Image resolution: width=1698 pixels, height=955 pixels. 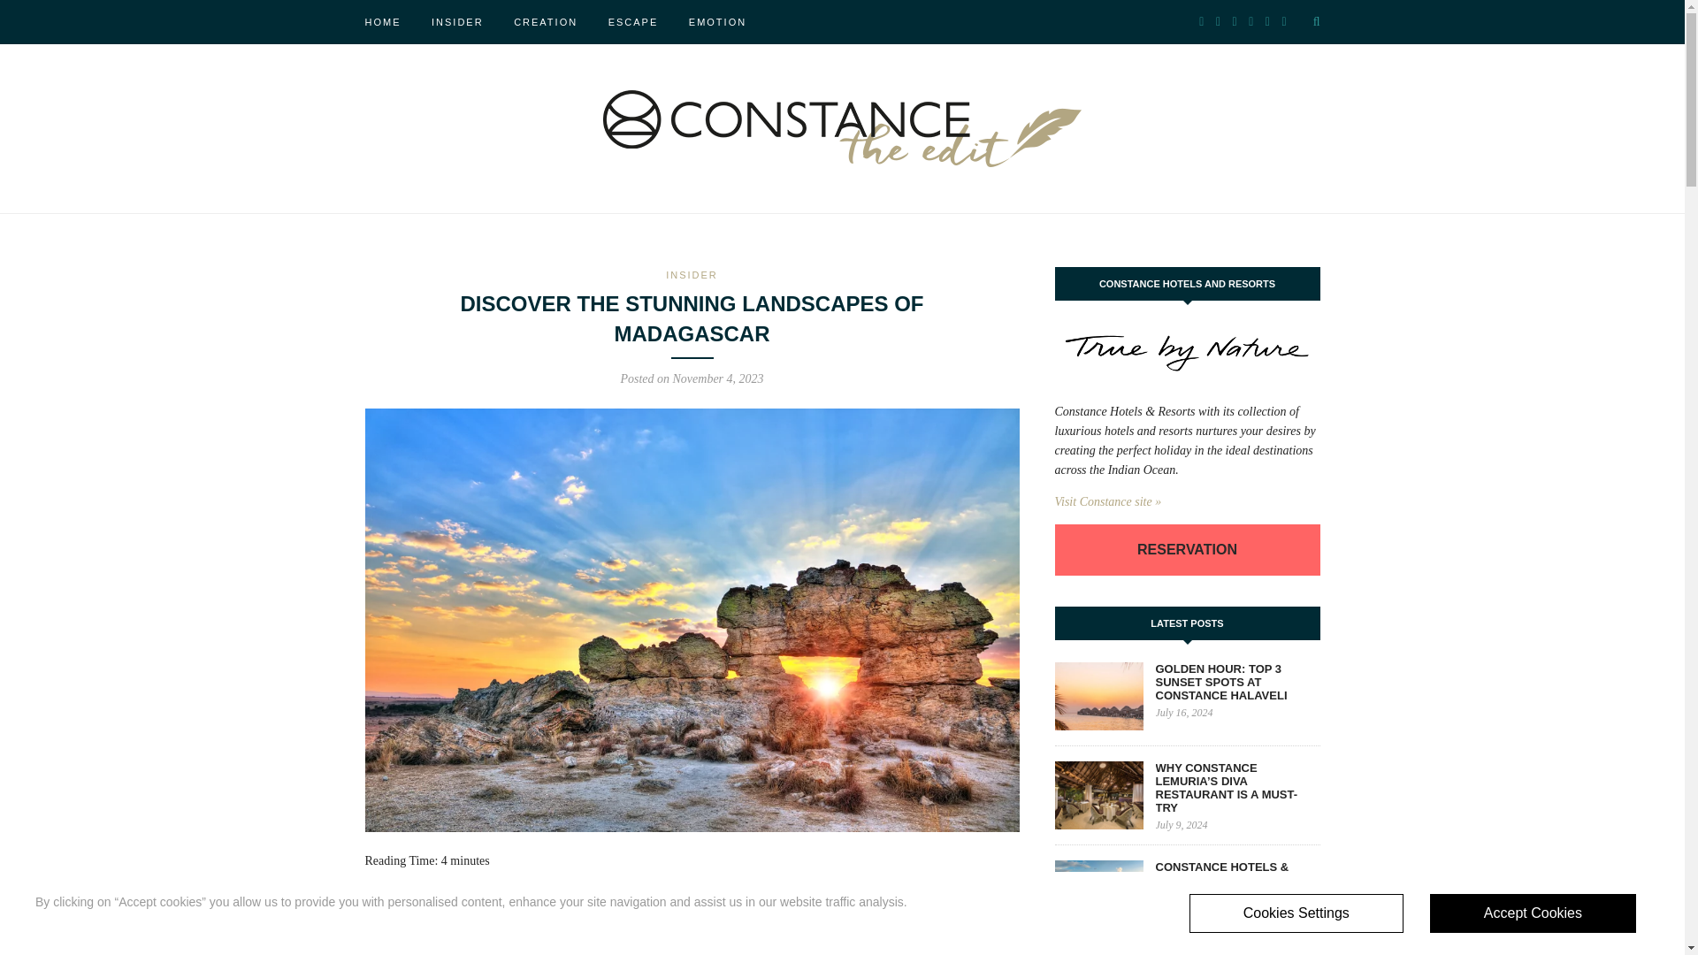 What do you see at coordinates (718, 21) in the screenshot?
I see `EMOTION` at bounding box center [718, 21].